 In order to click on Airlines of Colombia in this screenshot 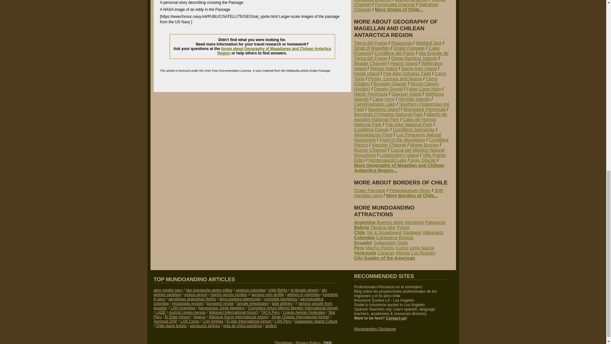, I will do `click(250, 290)`.